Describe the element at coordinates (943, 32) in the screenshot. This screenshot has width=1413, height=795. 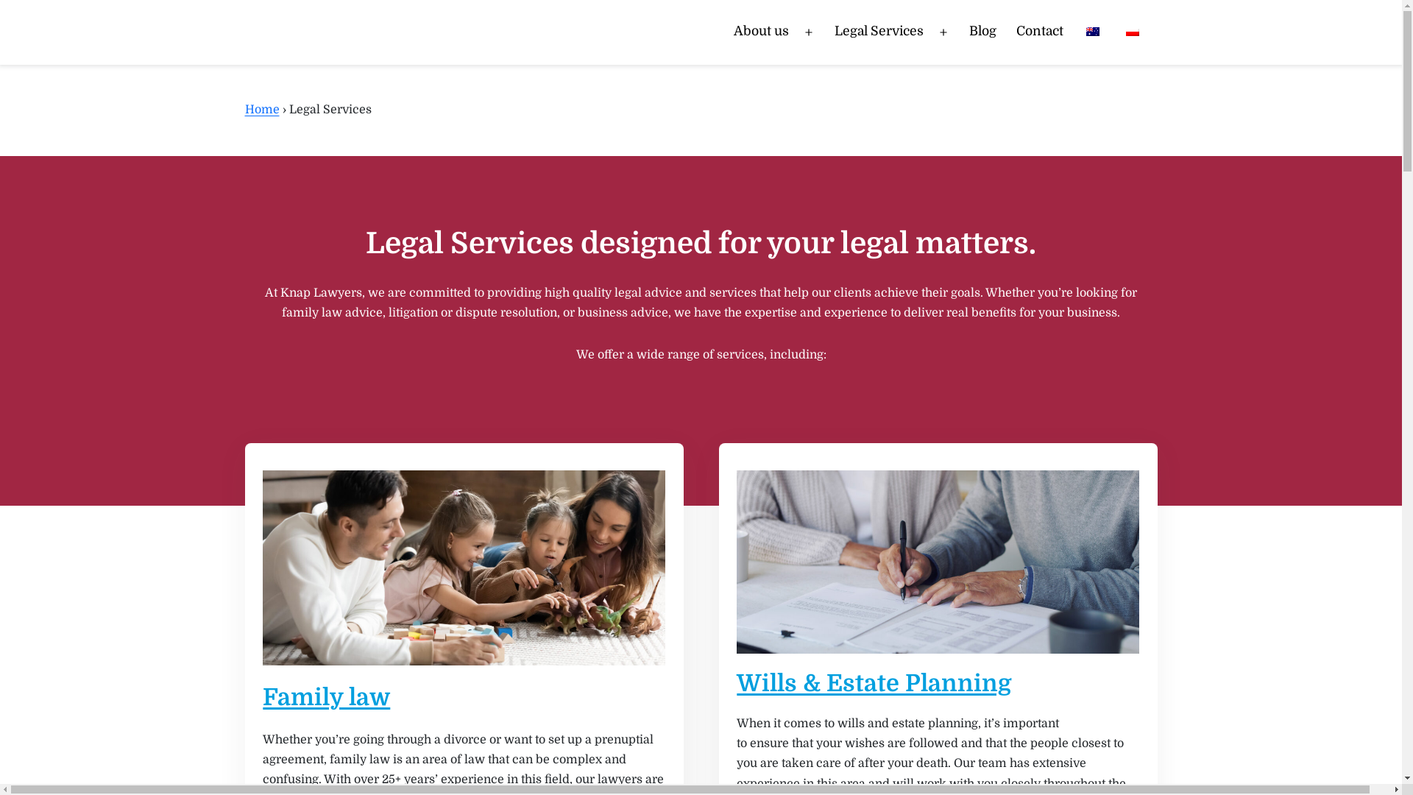
I see `Open menu` at that location.